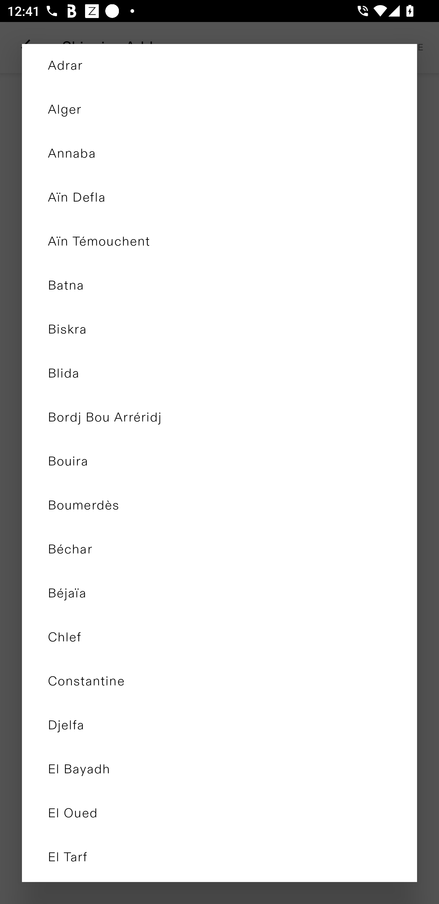 This screenshot has width=439, height=904. I want to click on Bouira, so click(220, 461).